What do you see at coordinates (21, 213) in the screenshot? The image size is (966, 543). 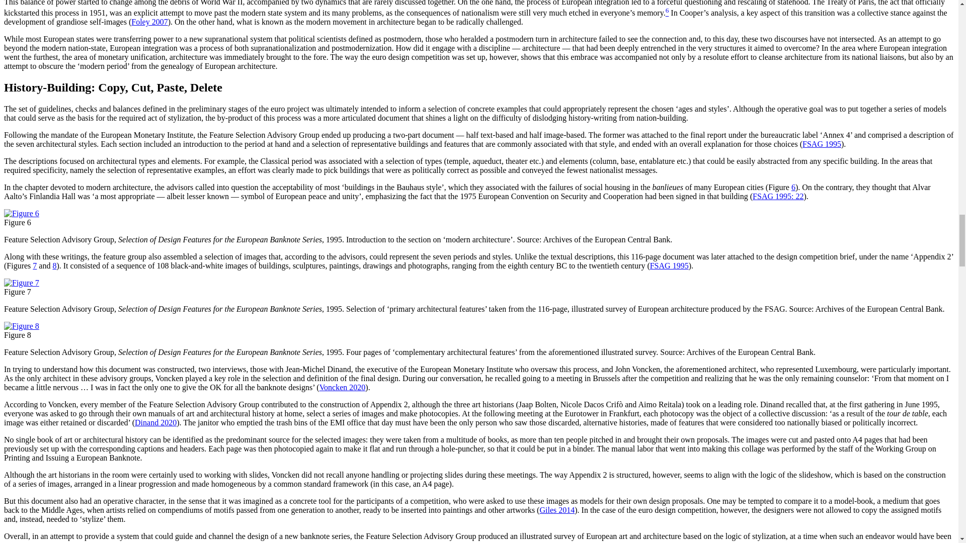 I see `Figure 6` at bounding box center [21, 213].